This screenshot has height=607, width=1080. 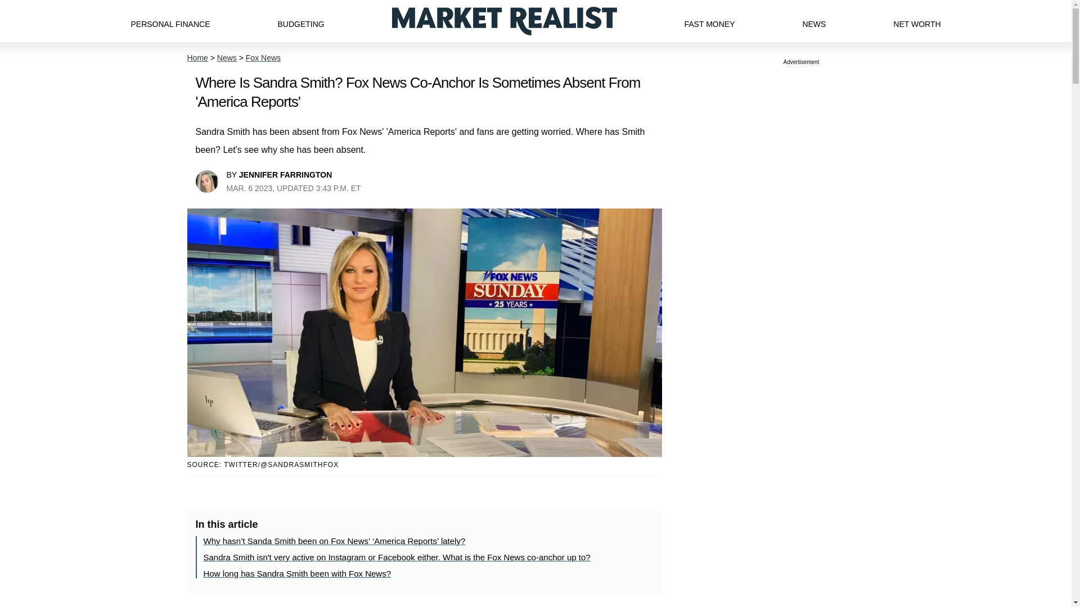 I want to click on JENNIFER FARRINGTON, so click(x=285, y=174).